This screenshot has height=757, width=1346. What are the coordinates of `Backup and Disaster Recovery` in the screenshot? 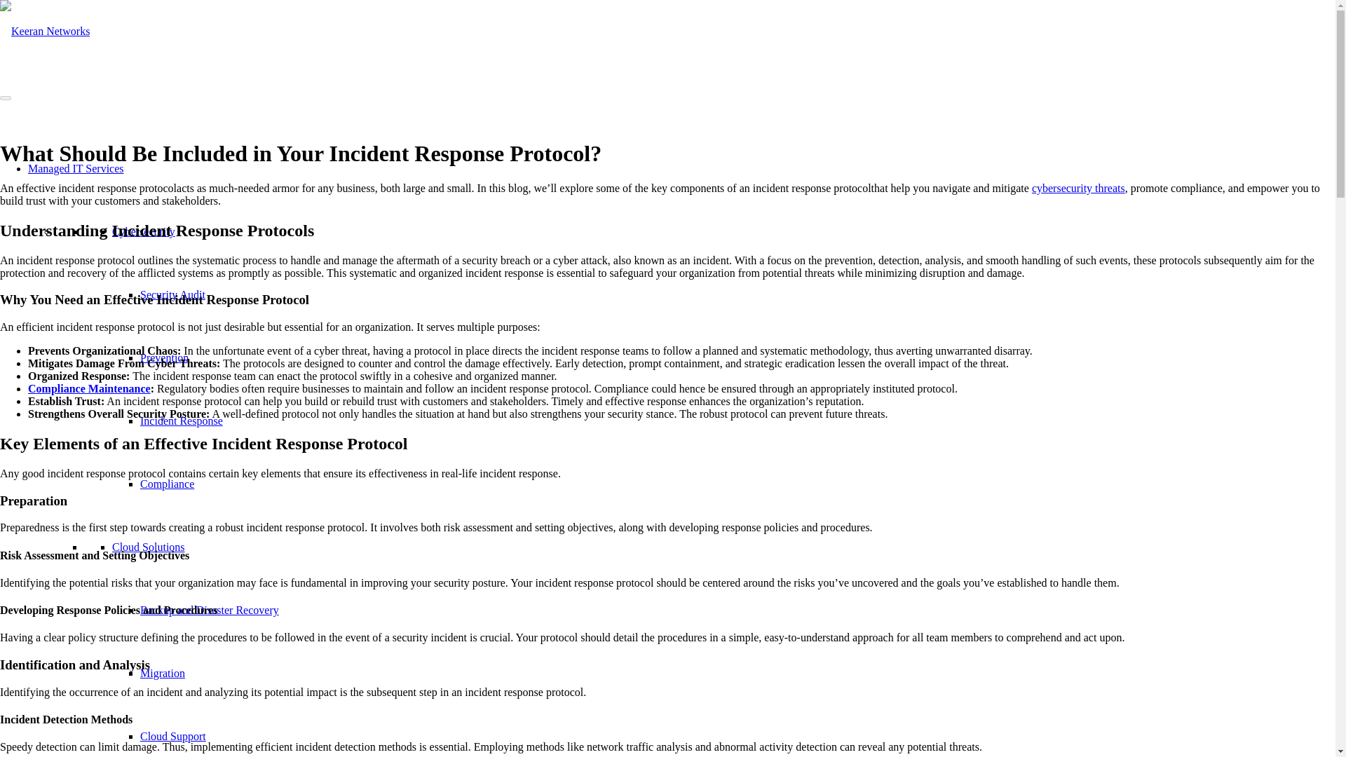 It's located at (209, 610).